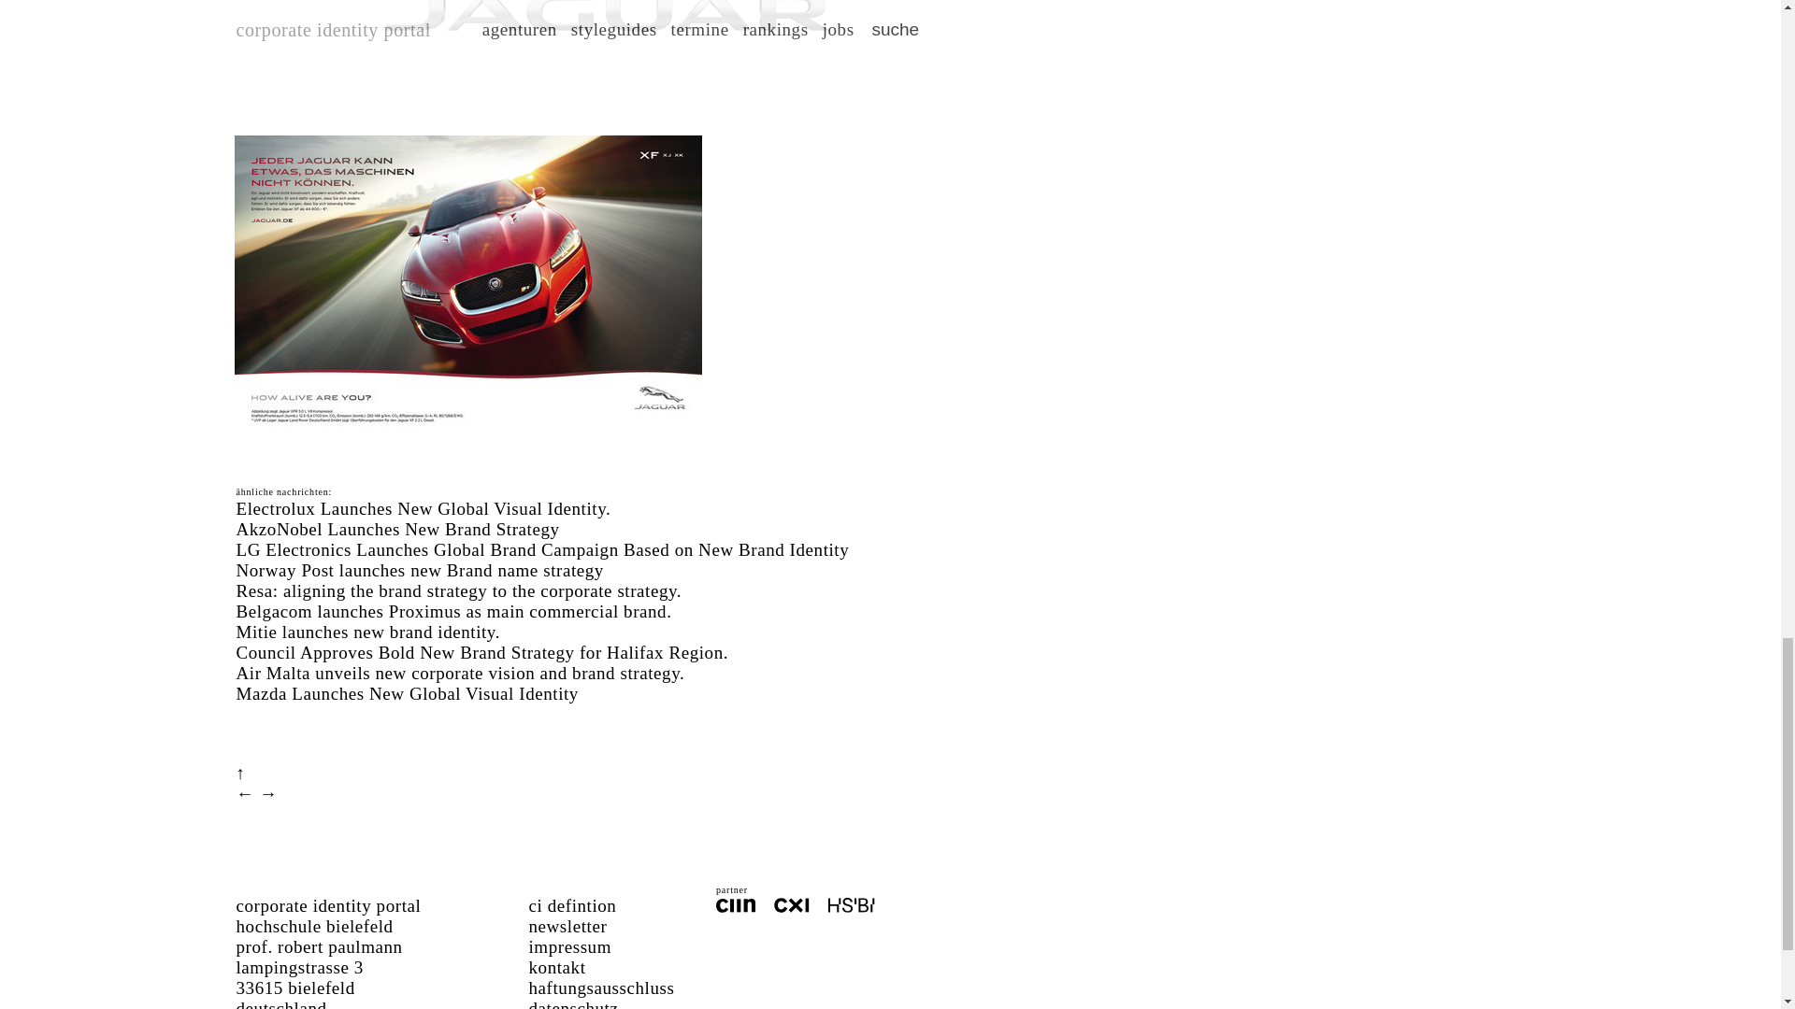 The width and height of the screenshot is (1795, 1009). What do you see at coordinates (367, 632) in the screenshot?
I see `Mitie launches new brand identity.` at bounding box center [367, 632].